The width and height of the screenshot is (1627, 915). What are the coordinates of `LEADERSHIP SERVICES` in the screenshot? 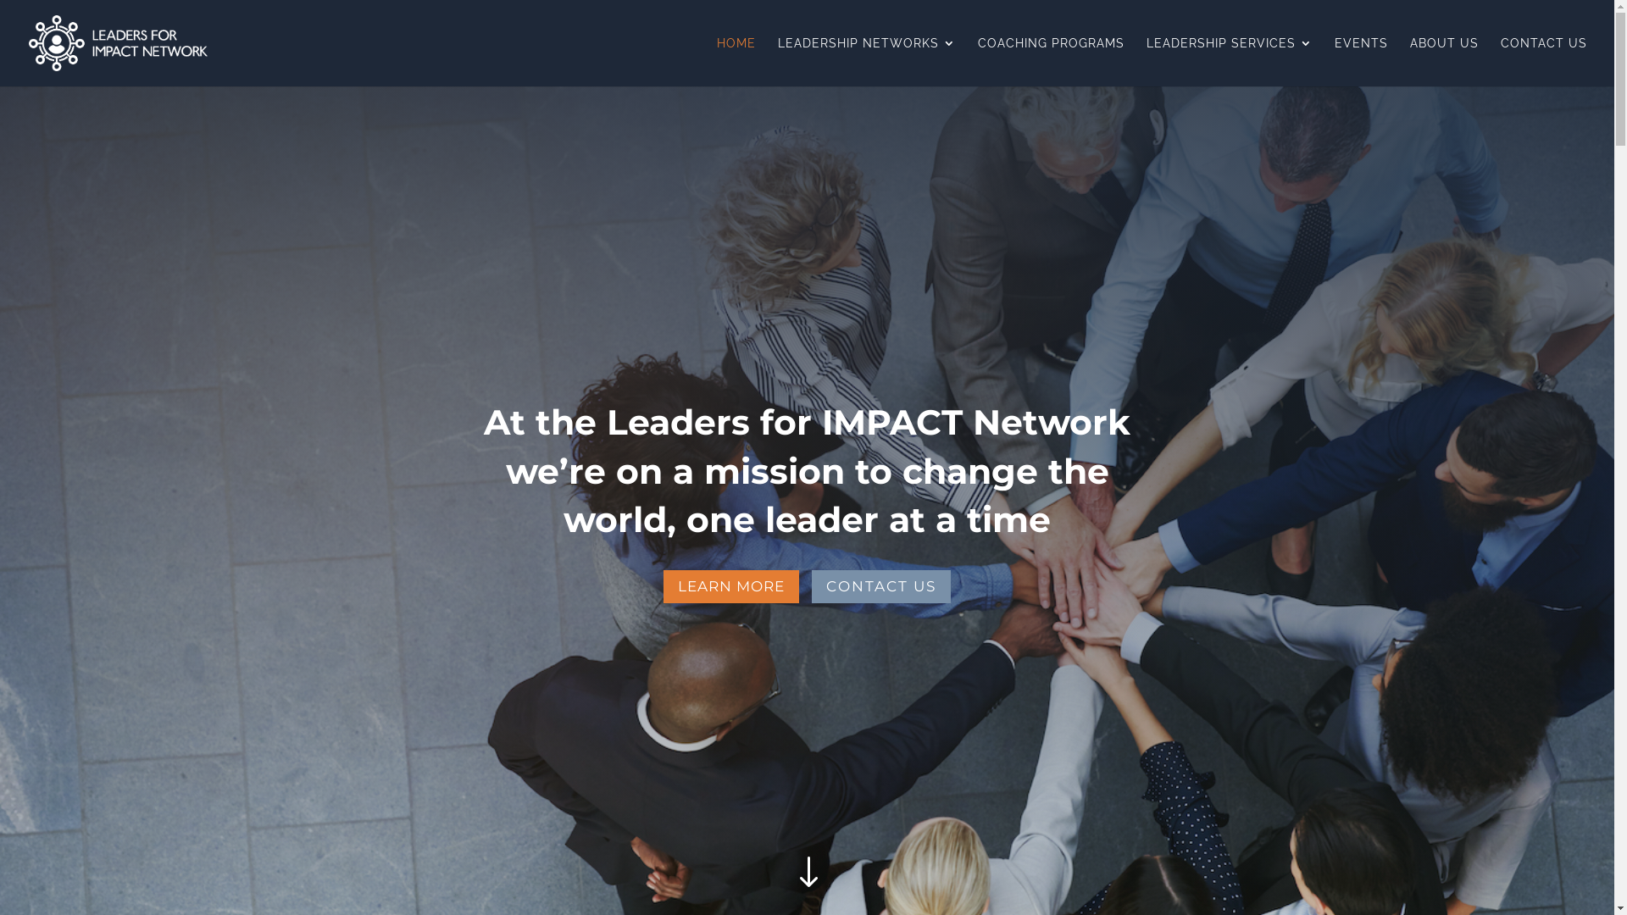 It's located at (1230, 62).